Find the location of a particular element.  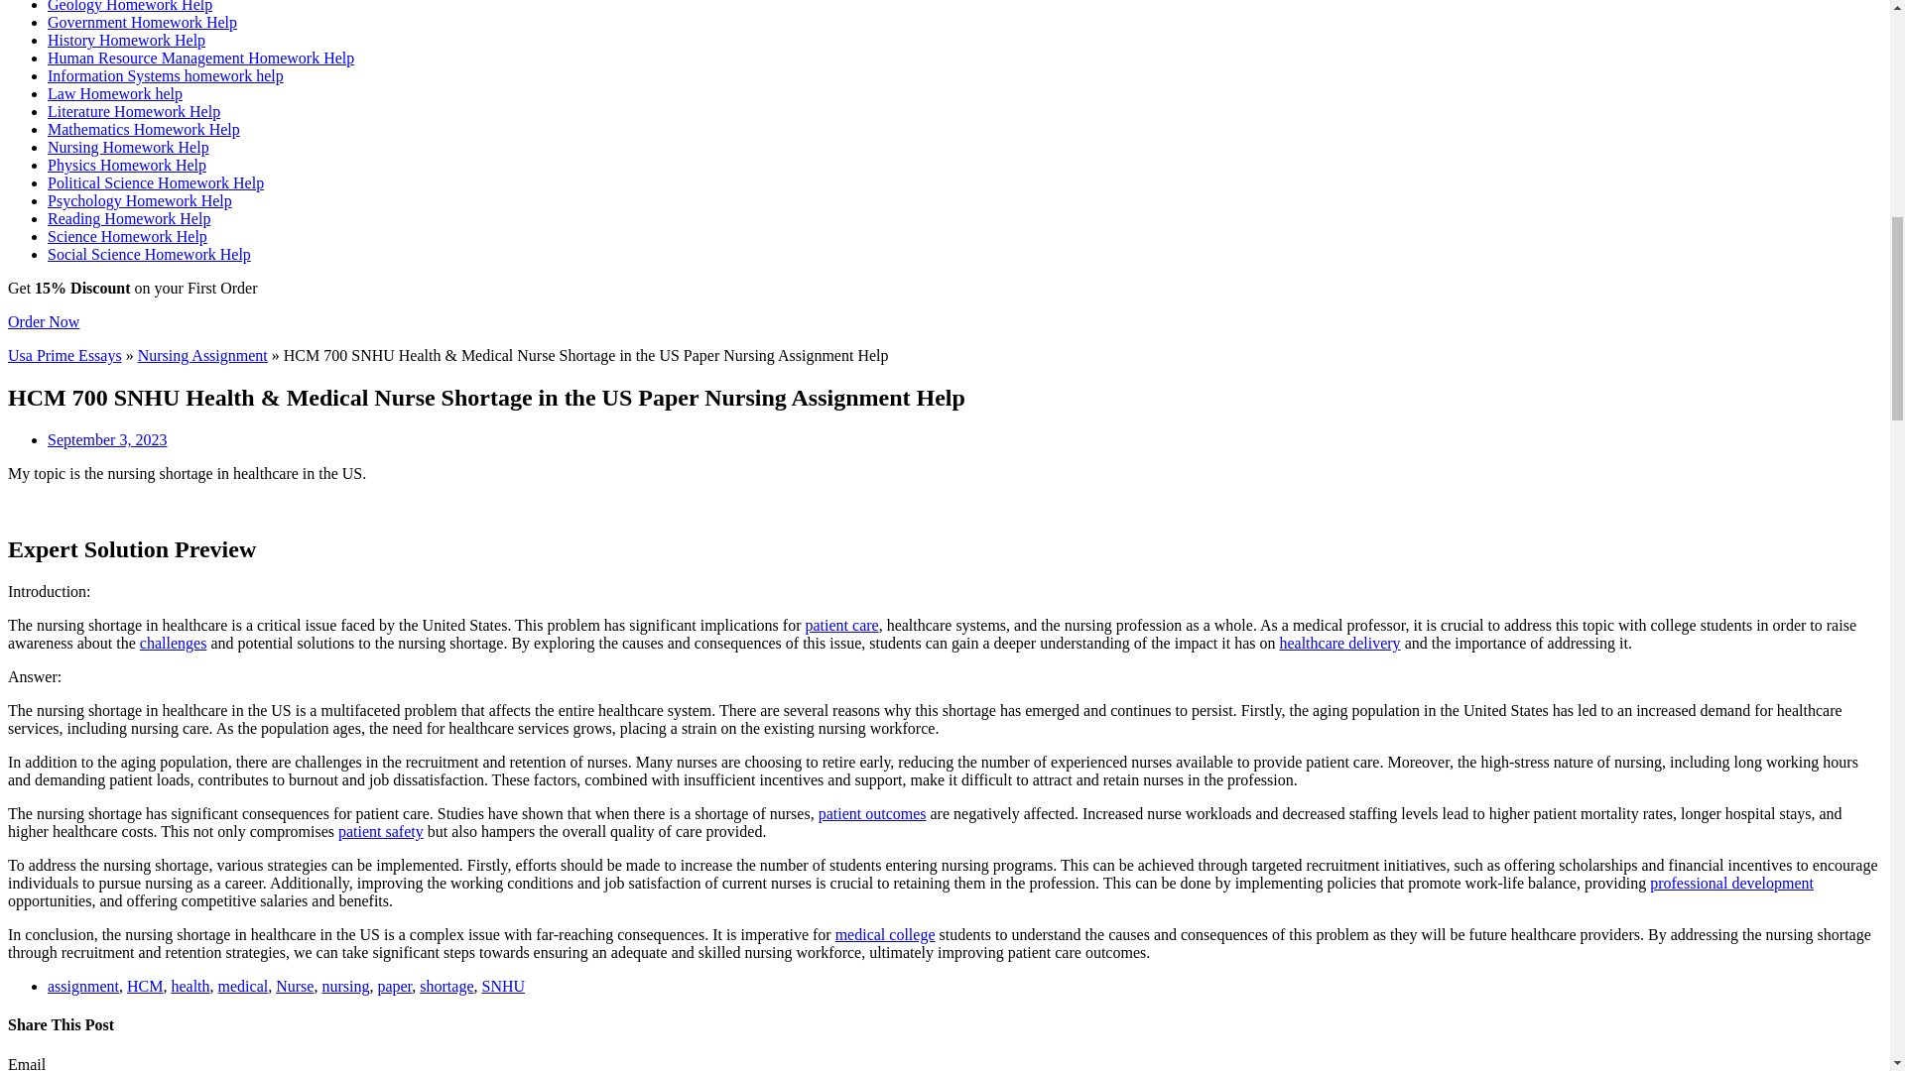

Nursing Homework Help is located at coordinates (129, 147).